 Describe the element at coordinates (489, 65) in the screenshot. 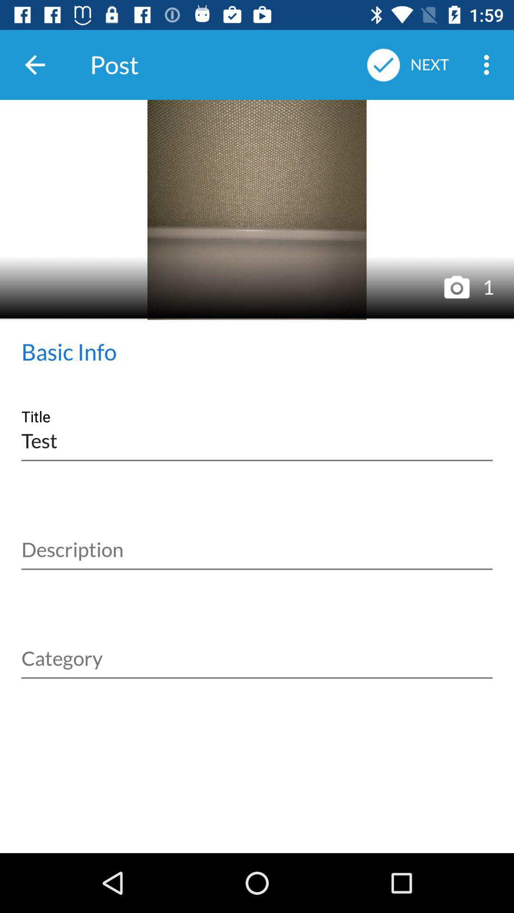

I see `select more option which is on the top right corner of the page` at that location.